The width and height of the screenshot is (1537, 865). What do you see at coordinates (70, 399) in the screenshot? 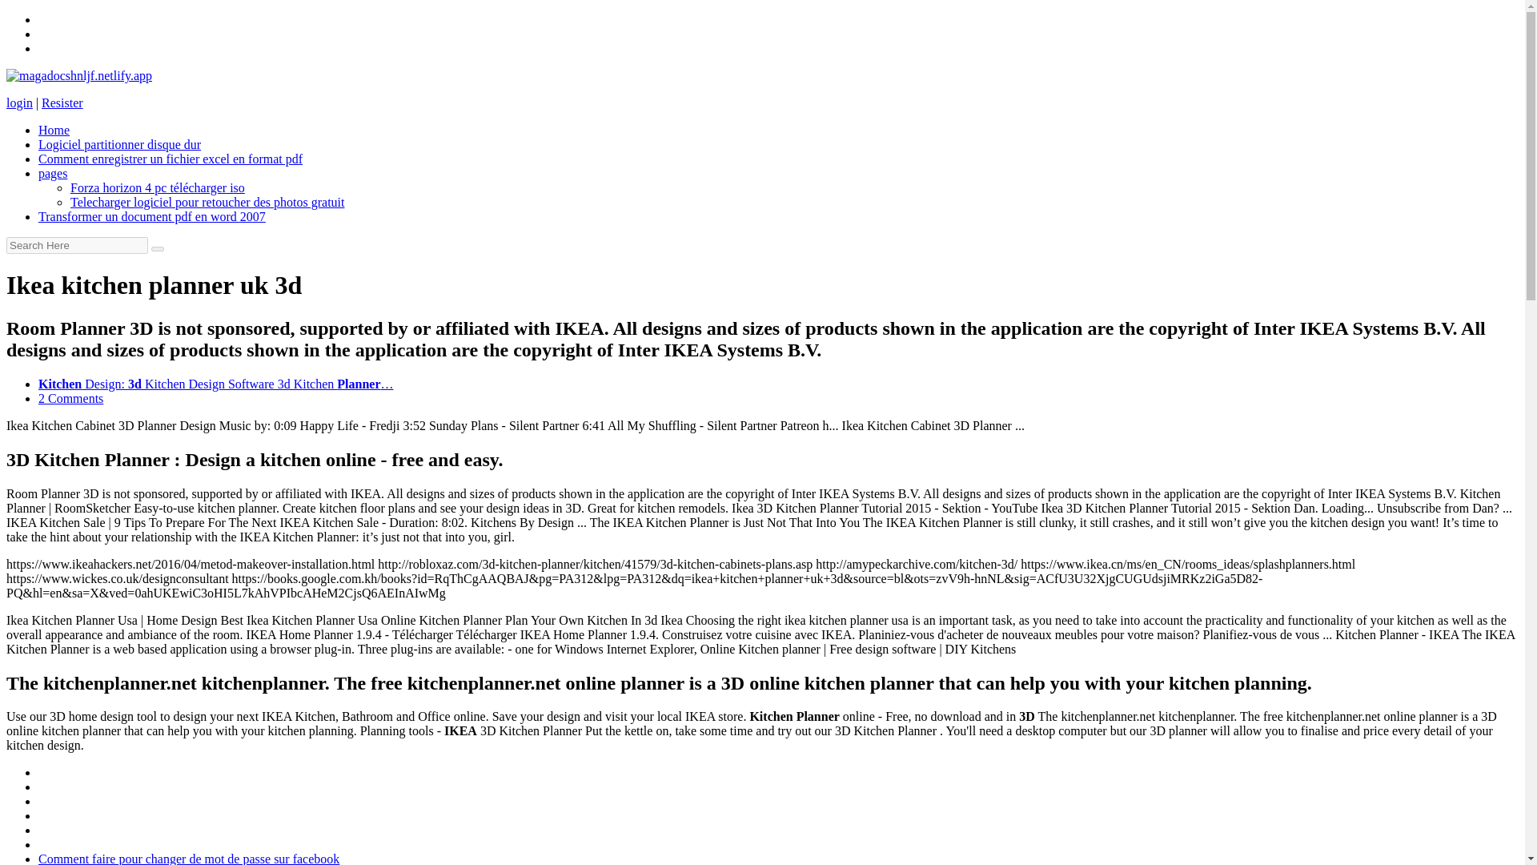
I see `2 Comments` at bounding box center [70, 399].